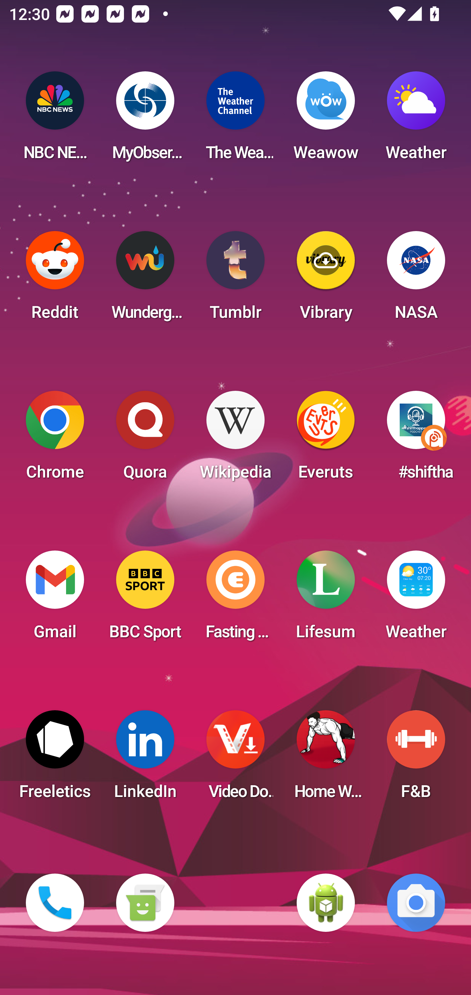 This screenshot has width=471, height=995. I want to click on Wunderground, so click(145, 280).